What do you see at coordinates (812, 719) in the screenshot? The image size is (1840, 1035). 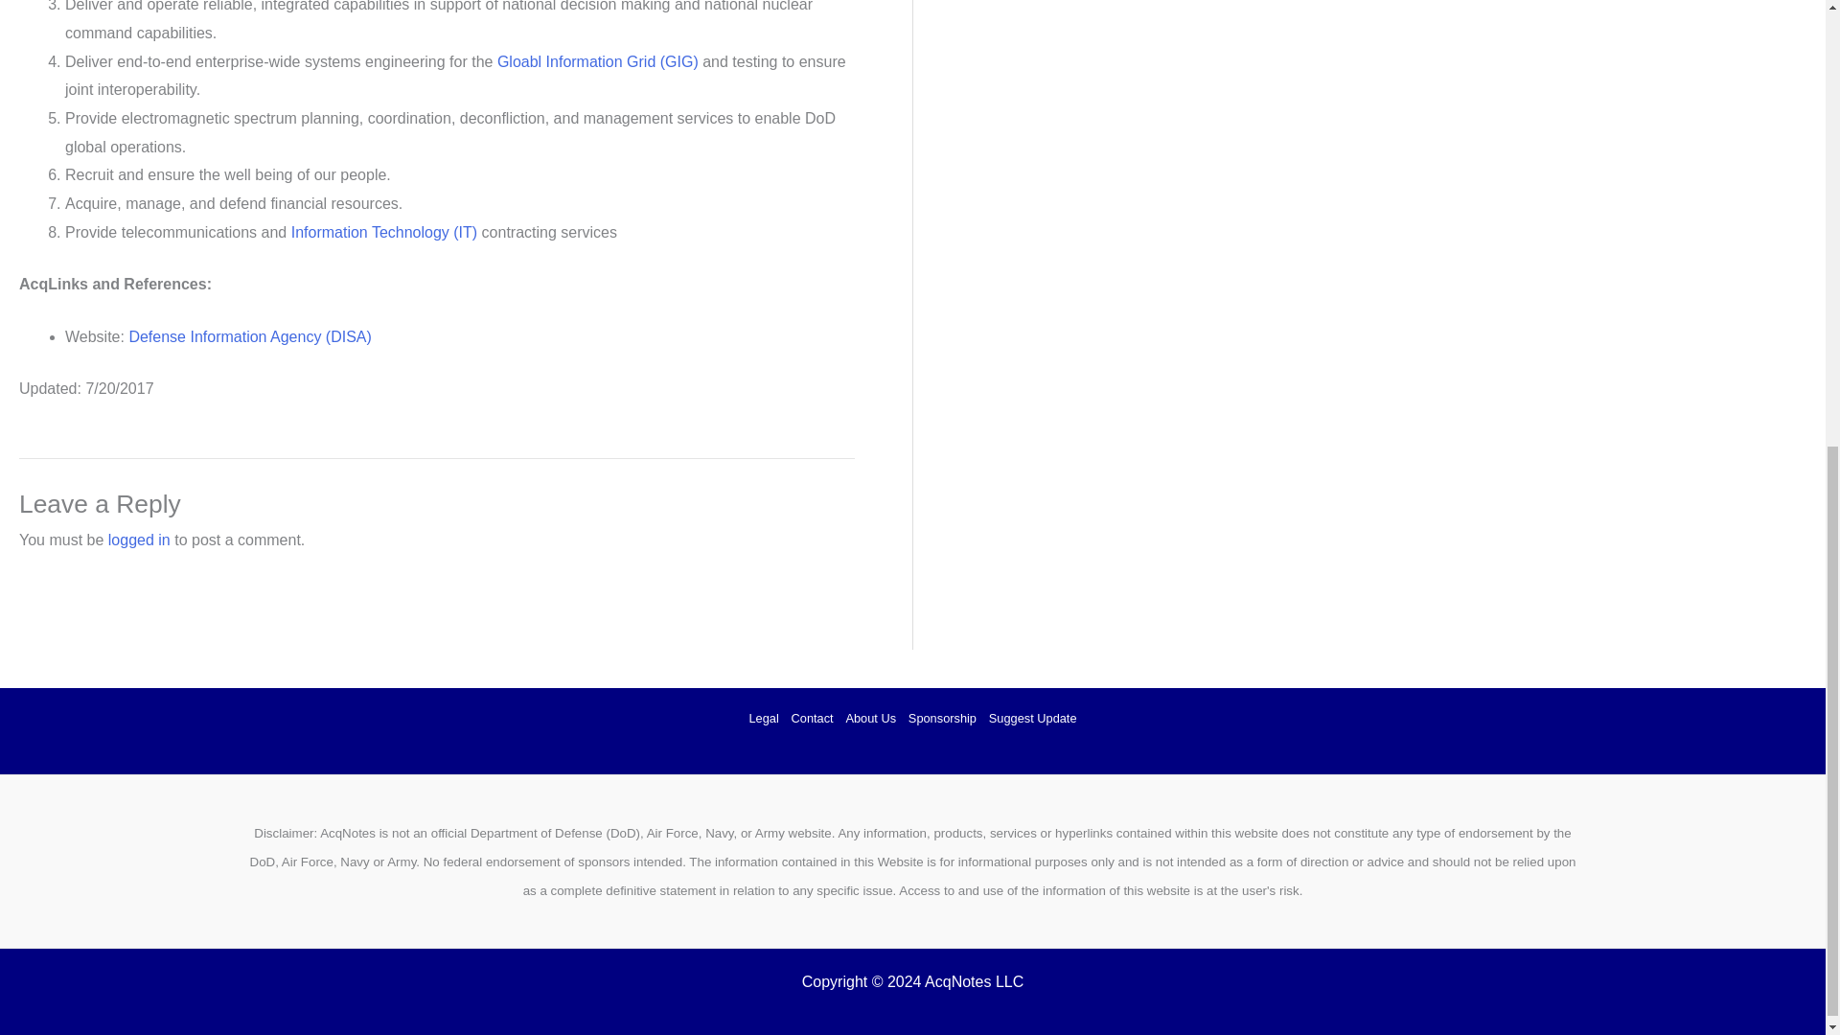 I see `Contact` at bounding box center [812, 719].